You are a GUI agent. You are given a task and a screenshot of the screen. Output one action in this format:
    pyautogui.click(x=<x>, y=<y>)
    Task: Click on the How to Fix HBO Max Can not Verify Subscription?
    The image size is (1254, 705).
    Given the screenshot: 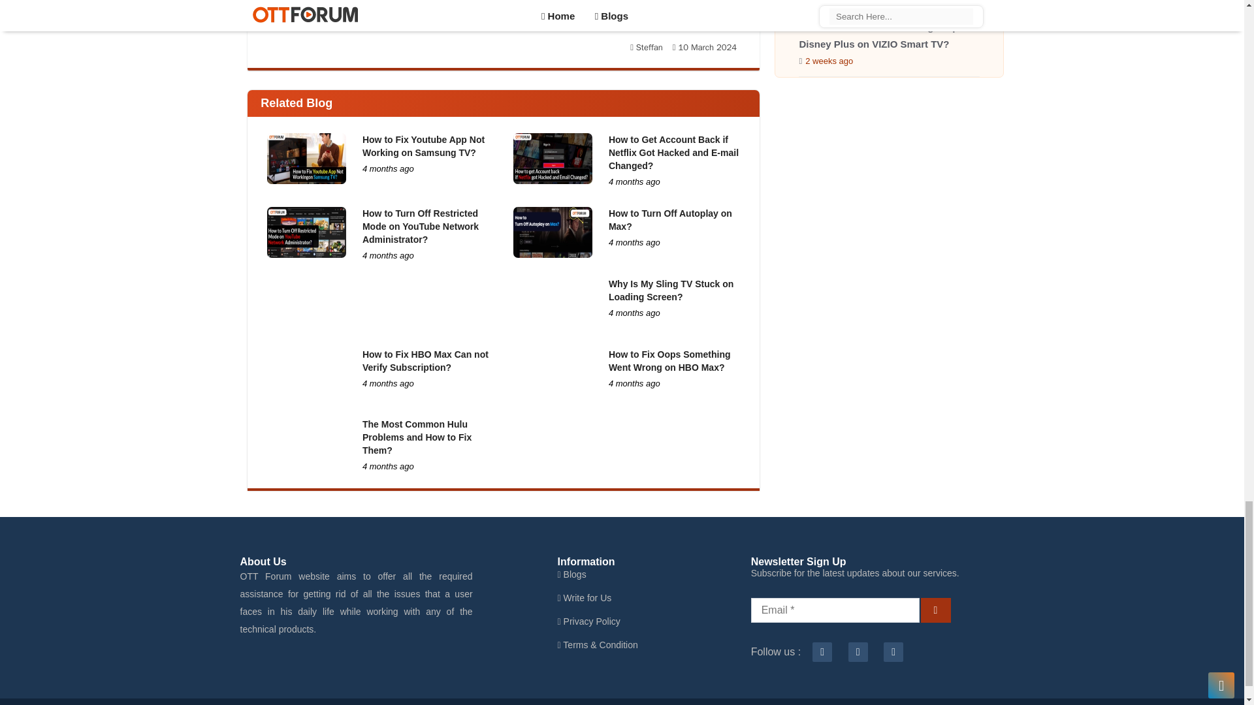 What is the action you would take?
    pyautogui.click(x=306, y=373)
    